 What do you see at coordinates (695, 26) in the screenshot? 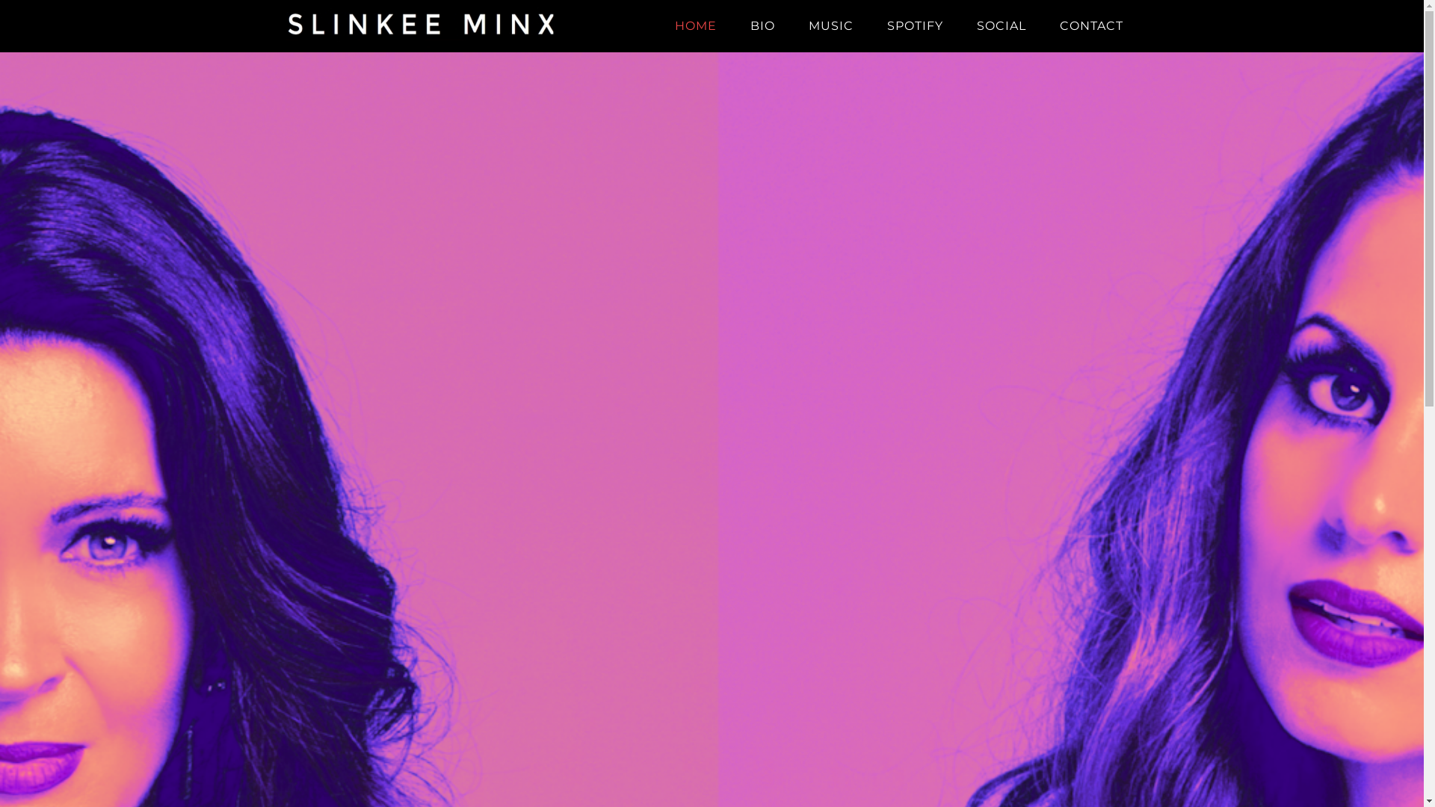
I see `HOME` at bounding box center [695, 26].